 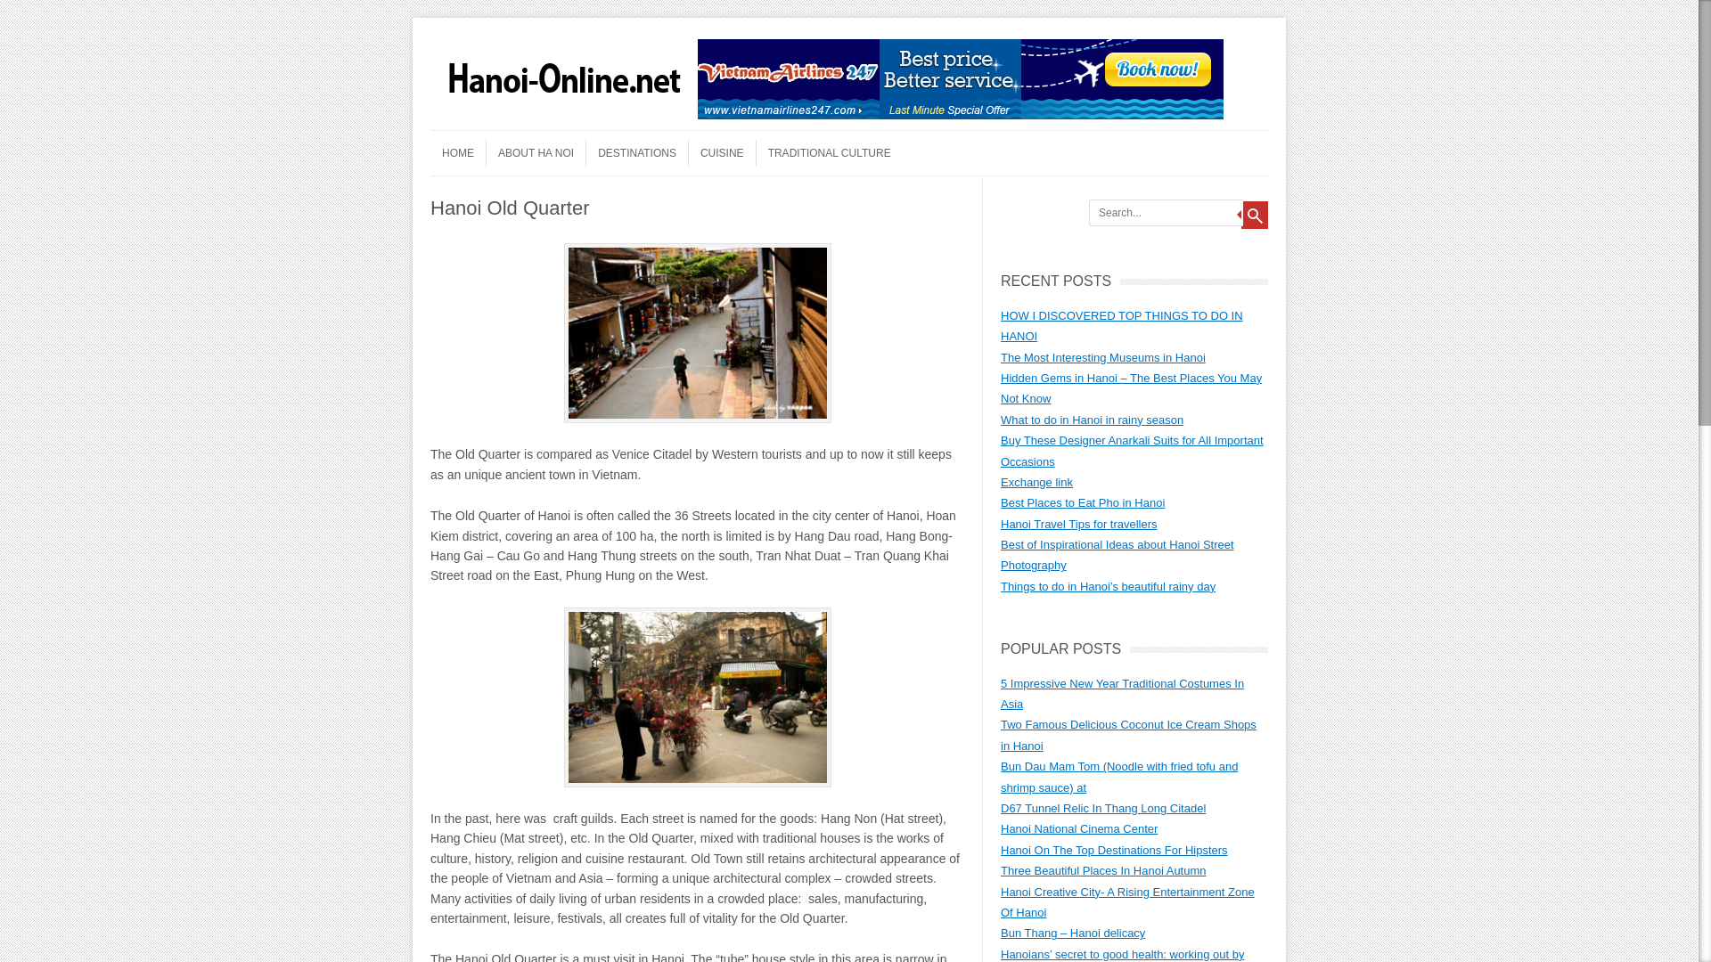 I want to click on ABOUT HA NOI, so click(x=535, y=152).